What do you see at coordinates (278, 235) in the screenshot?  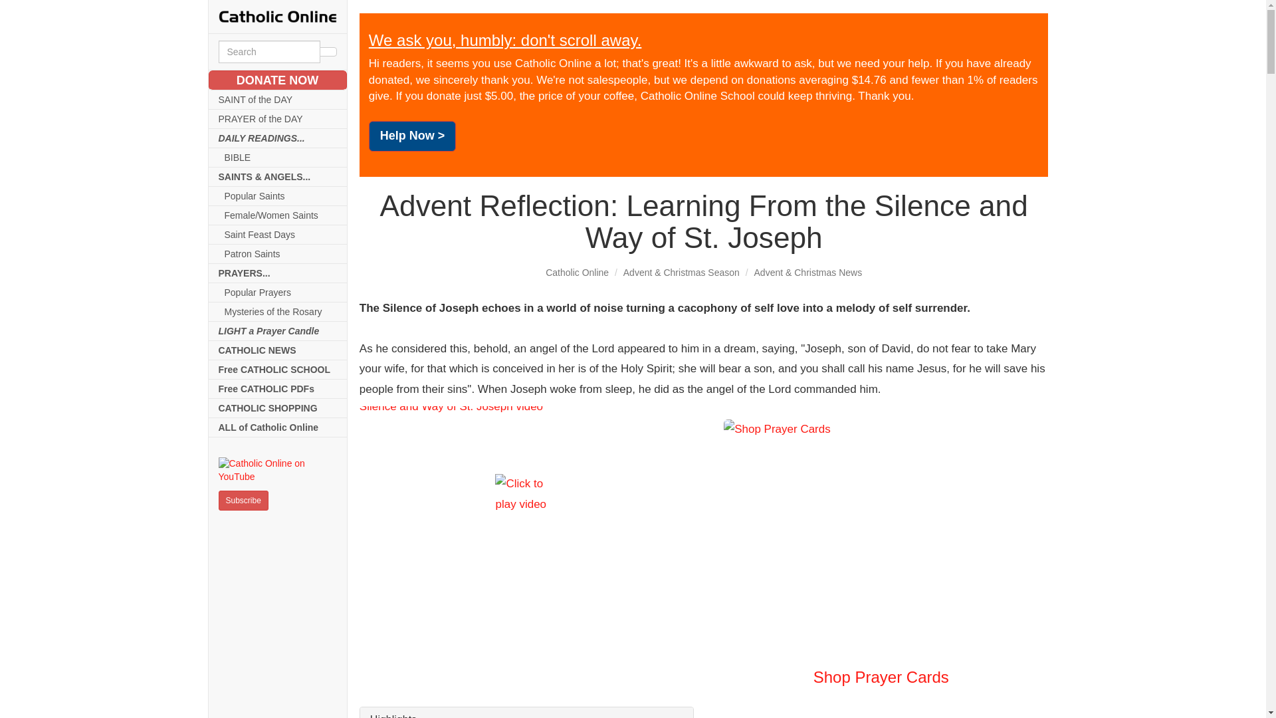 I see `Saint Feast Days` at bounding box center [278, 235].